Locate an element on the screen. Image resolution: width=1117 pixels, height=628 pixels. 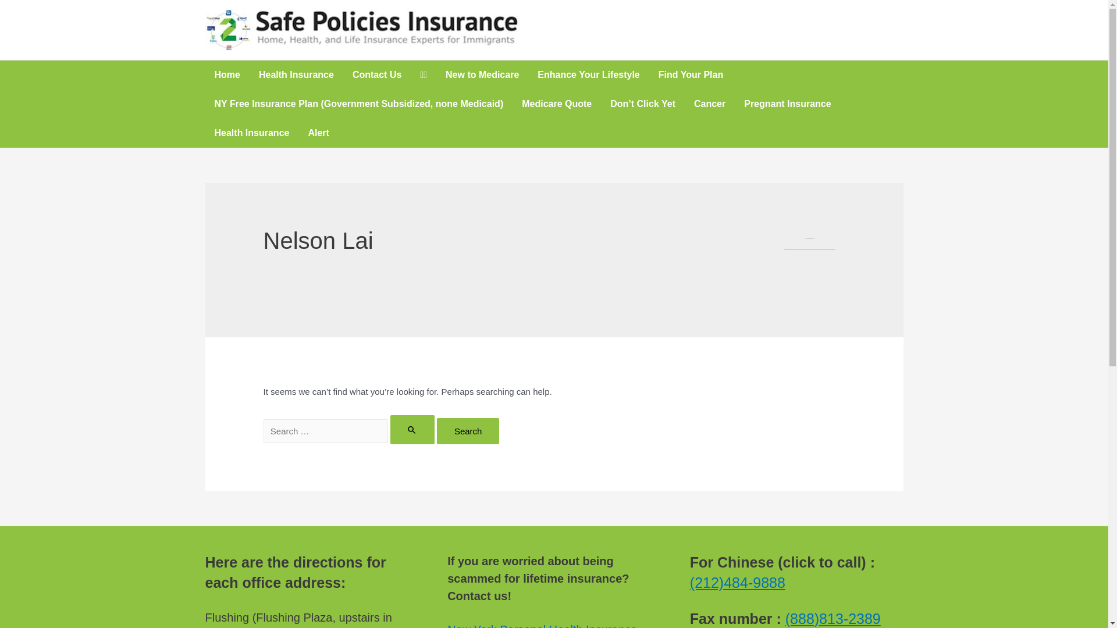
Search is located at coordinates (468, 431).